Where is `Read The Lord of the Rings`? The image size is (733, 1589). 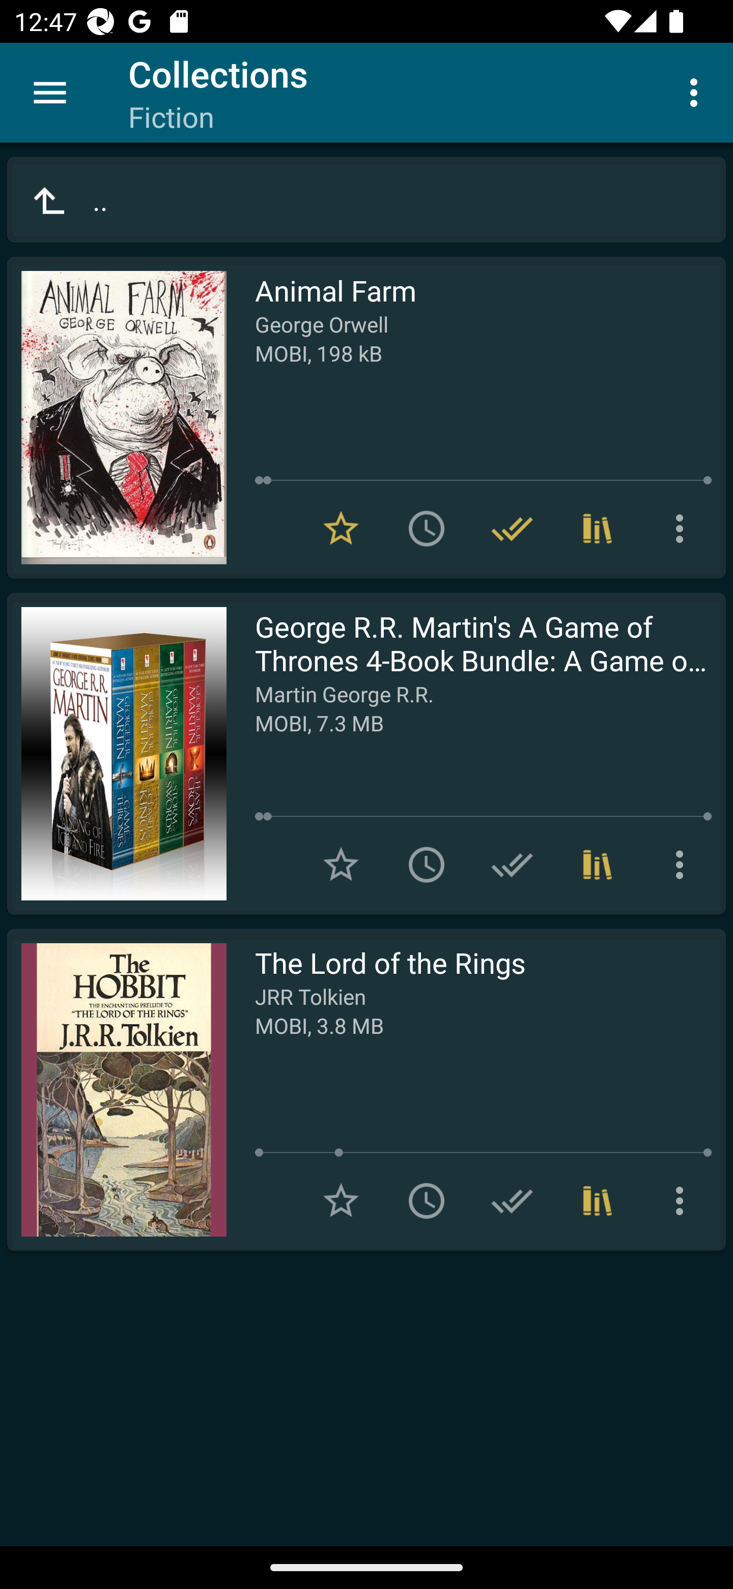 Read The Lord of the Rings is located at coordinates (117, 1090).